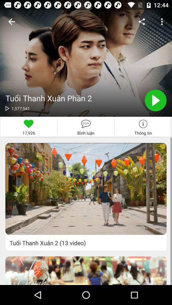  What do you see at coordinates (143, 127) in the screenshot?
I see `select the tab below the play button on the web page` at bounding box center [143, 127].